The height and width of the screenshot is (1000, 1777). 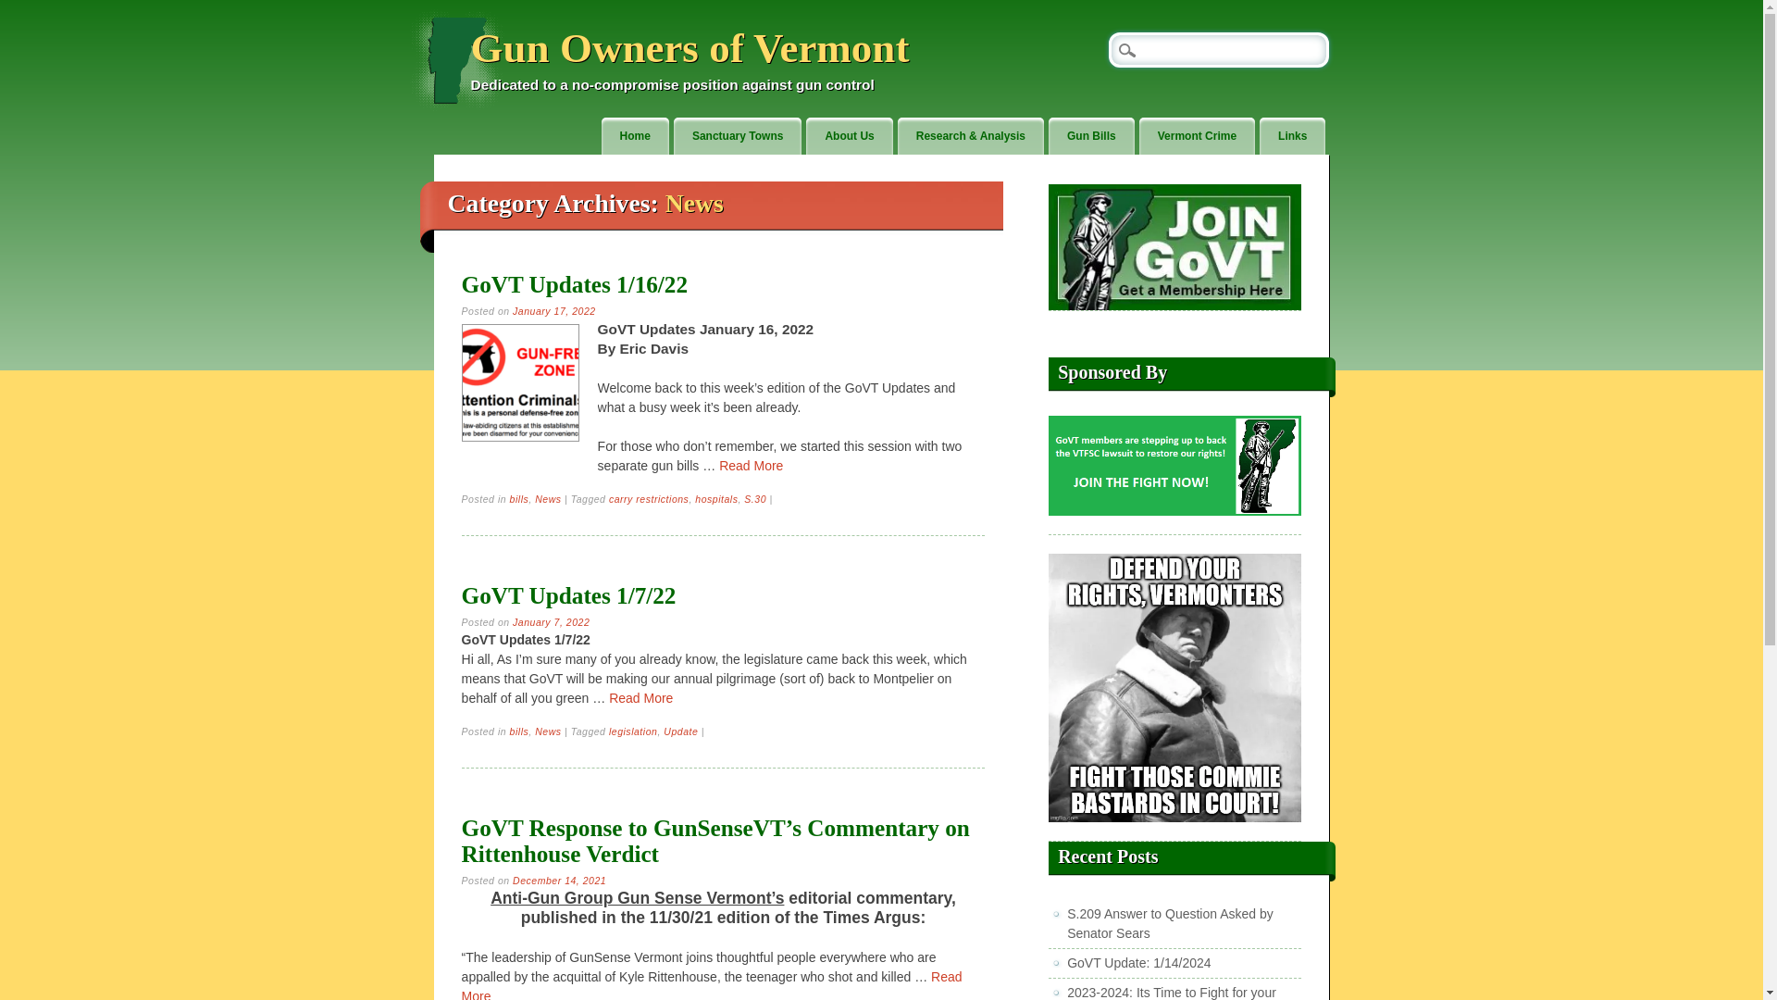 What do you see at coordinates (28, 9) in the screenshot?
I see `Search` at bounding box center [28, 9].